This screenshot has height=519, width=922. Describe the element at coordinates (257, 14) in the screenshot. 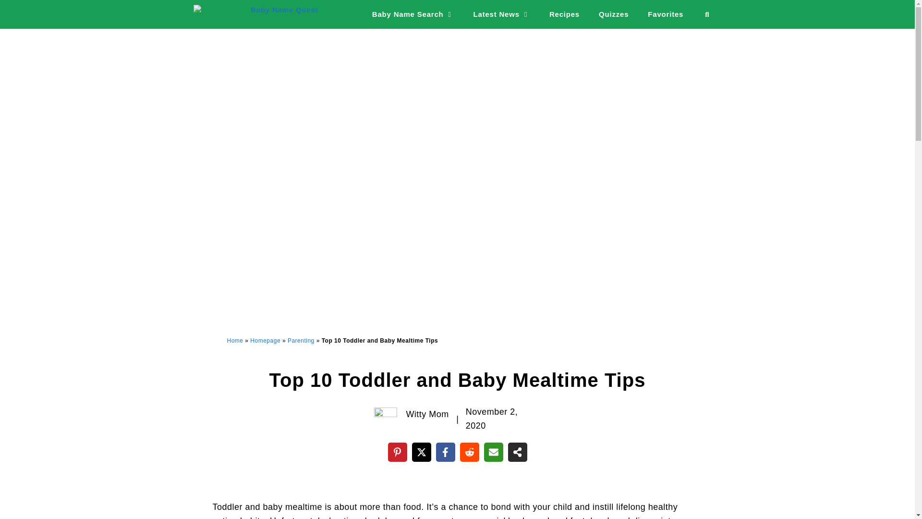

I see `Baby Name Quest` at that location.